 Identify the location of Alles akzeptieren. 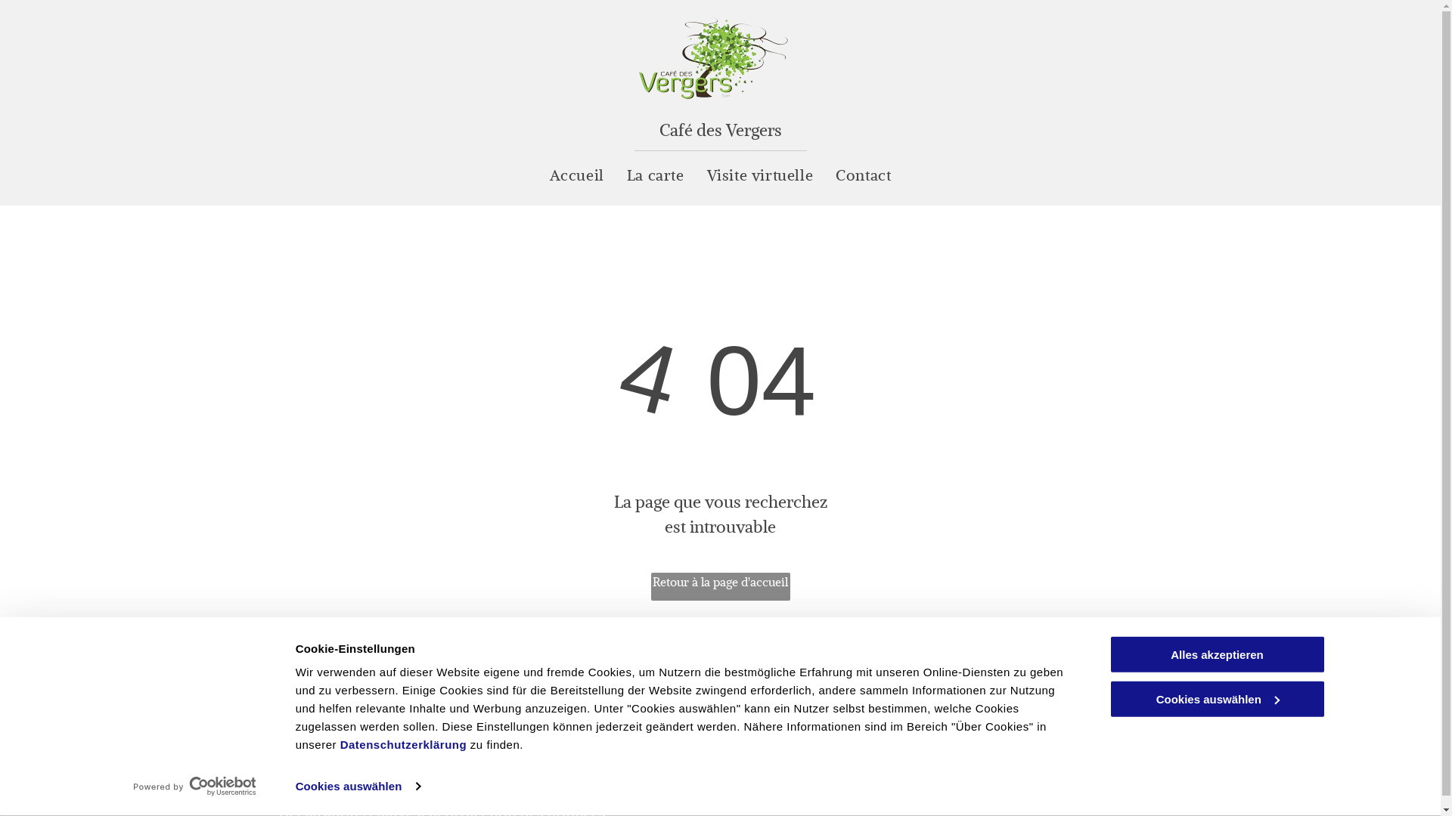
(1217, 654).